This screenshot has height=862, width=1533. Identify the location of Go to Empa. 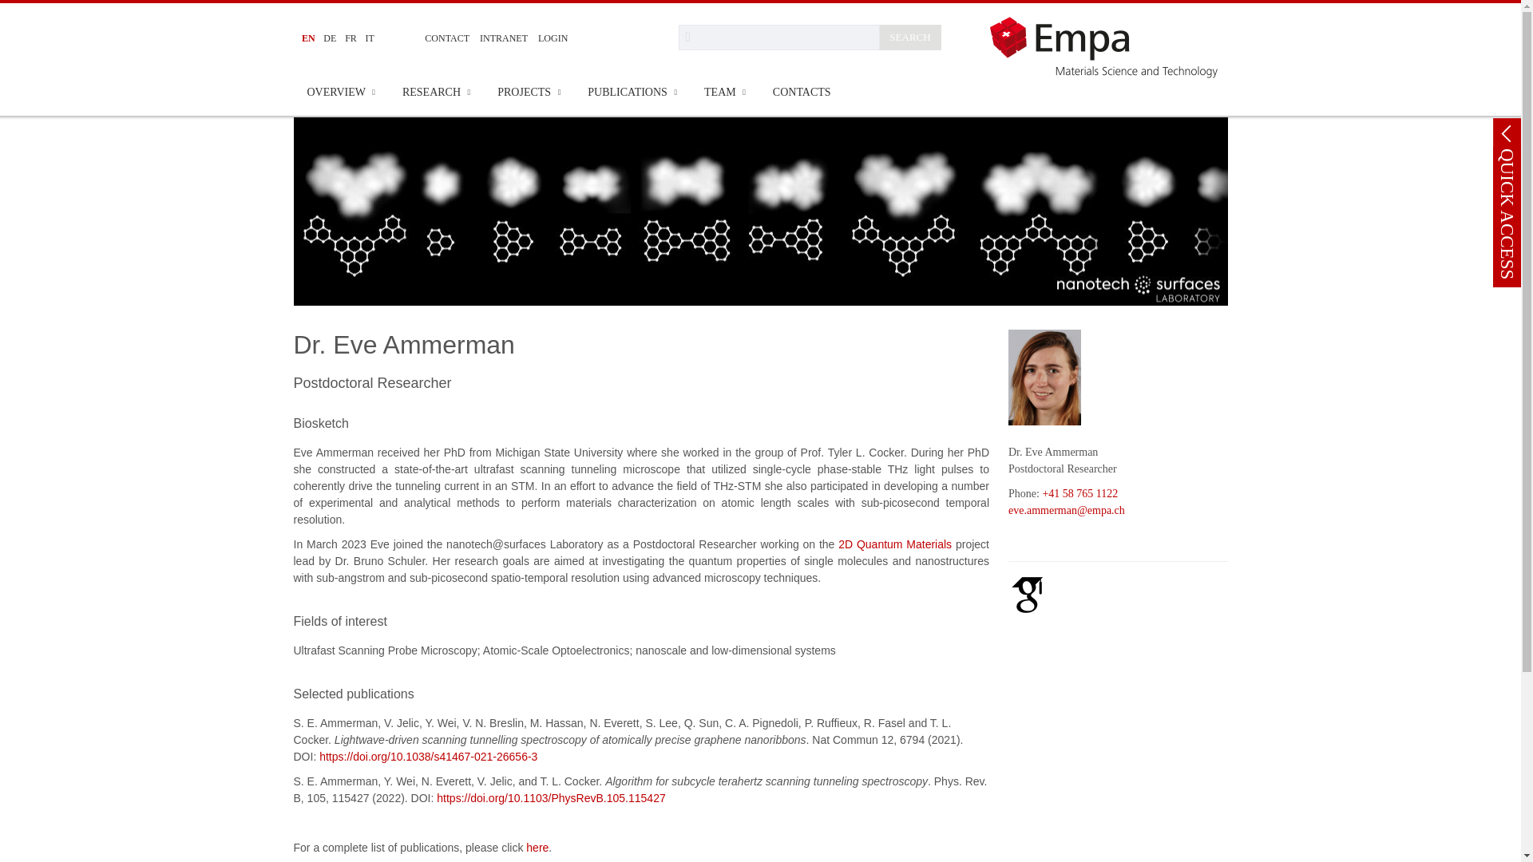
(1108, 46).